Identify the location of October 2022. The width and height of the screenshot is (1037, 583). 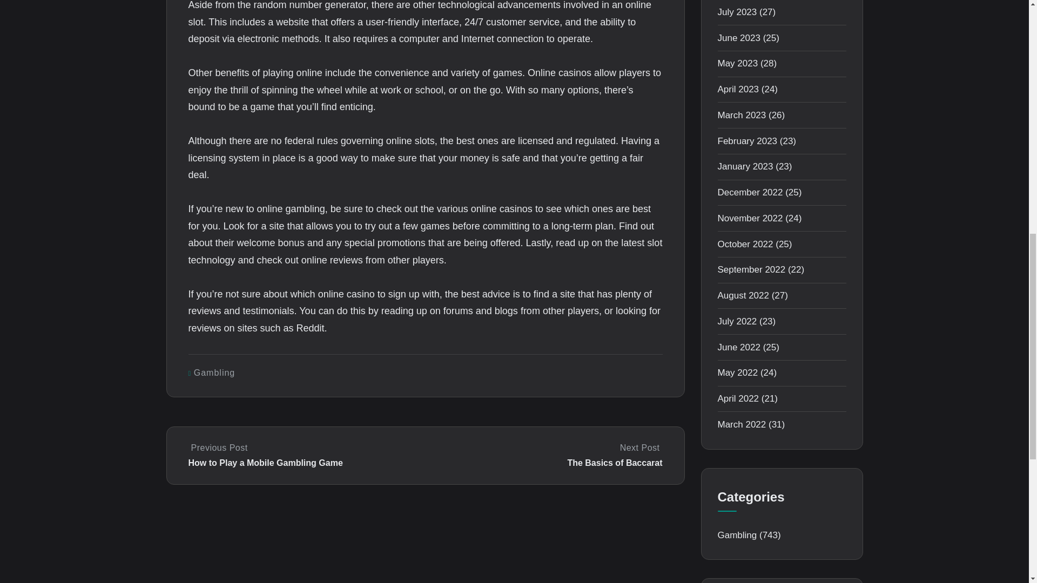
(745, 244).